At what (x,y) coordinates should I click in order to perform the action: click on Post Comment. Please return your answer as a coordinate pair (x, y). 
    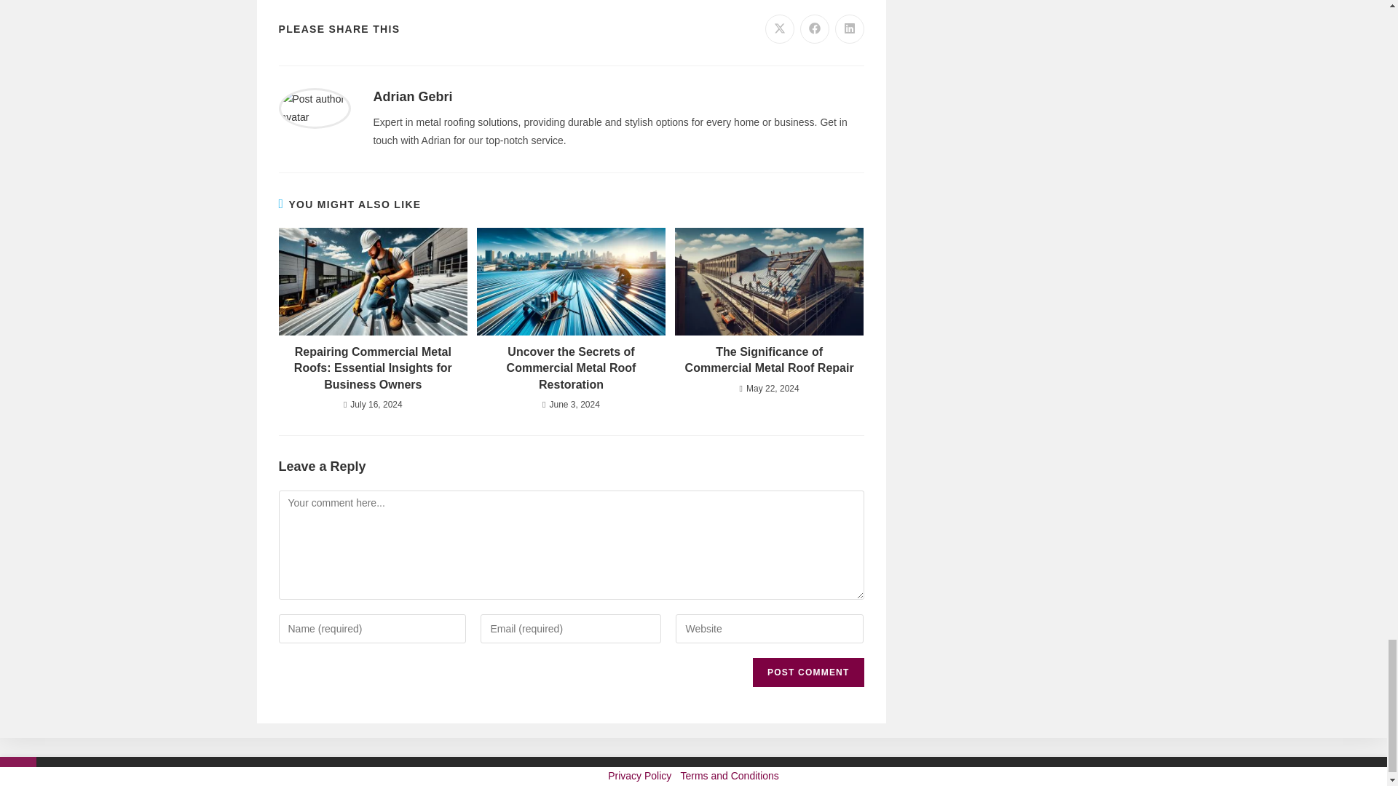
    Looking at the image, I should click on (808, 672).